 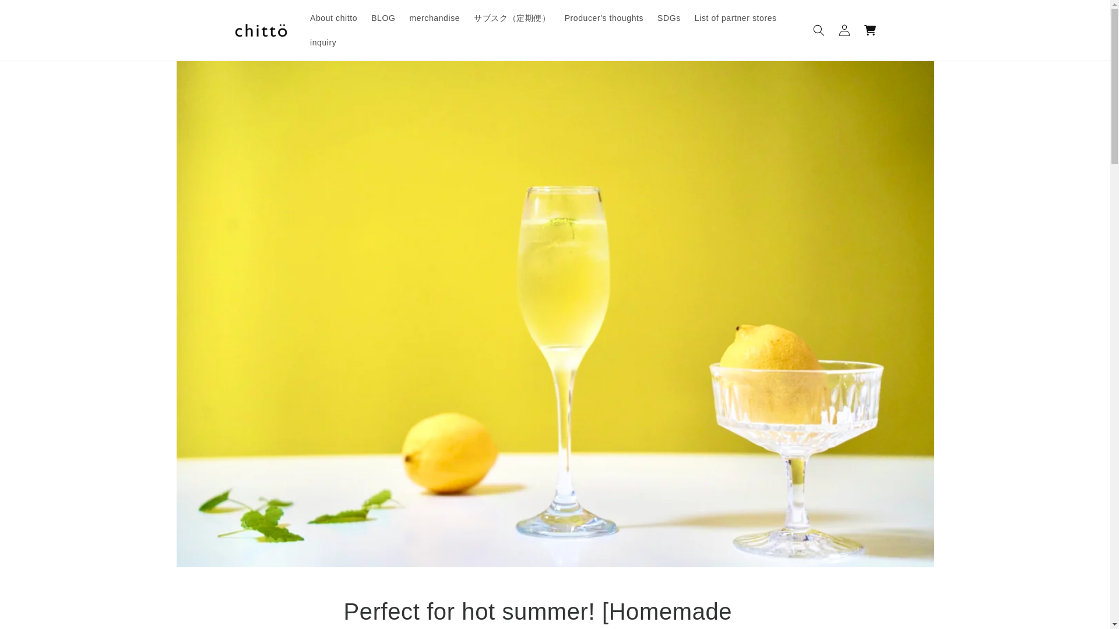 What do you see at coordinates (434, 17) in the screenshot?
I see `merchandise` at bounding box center [434, 17].